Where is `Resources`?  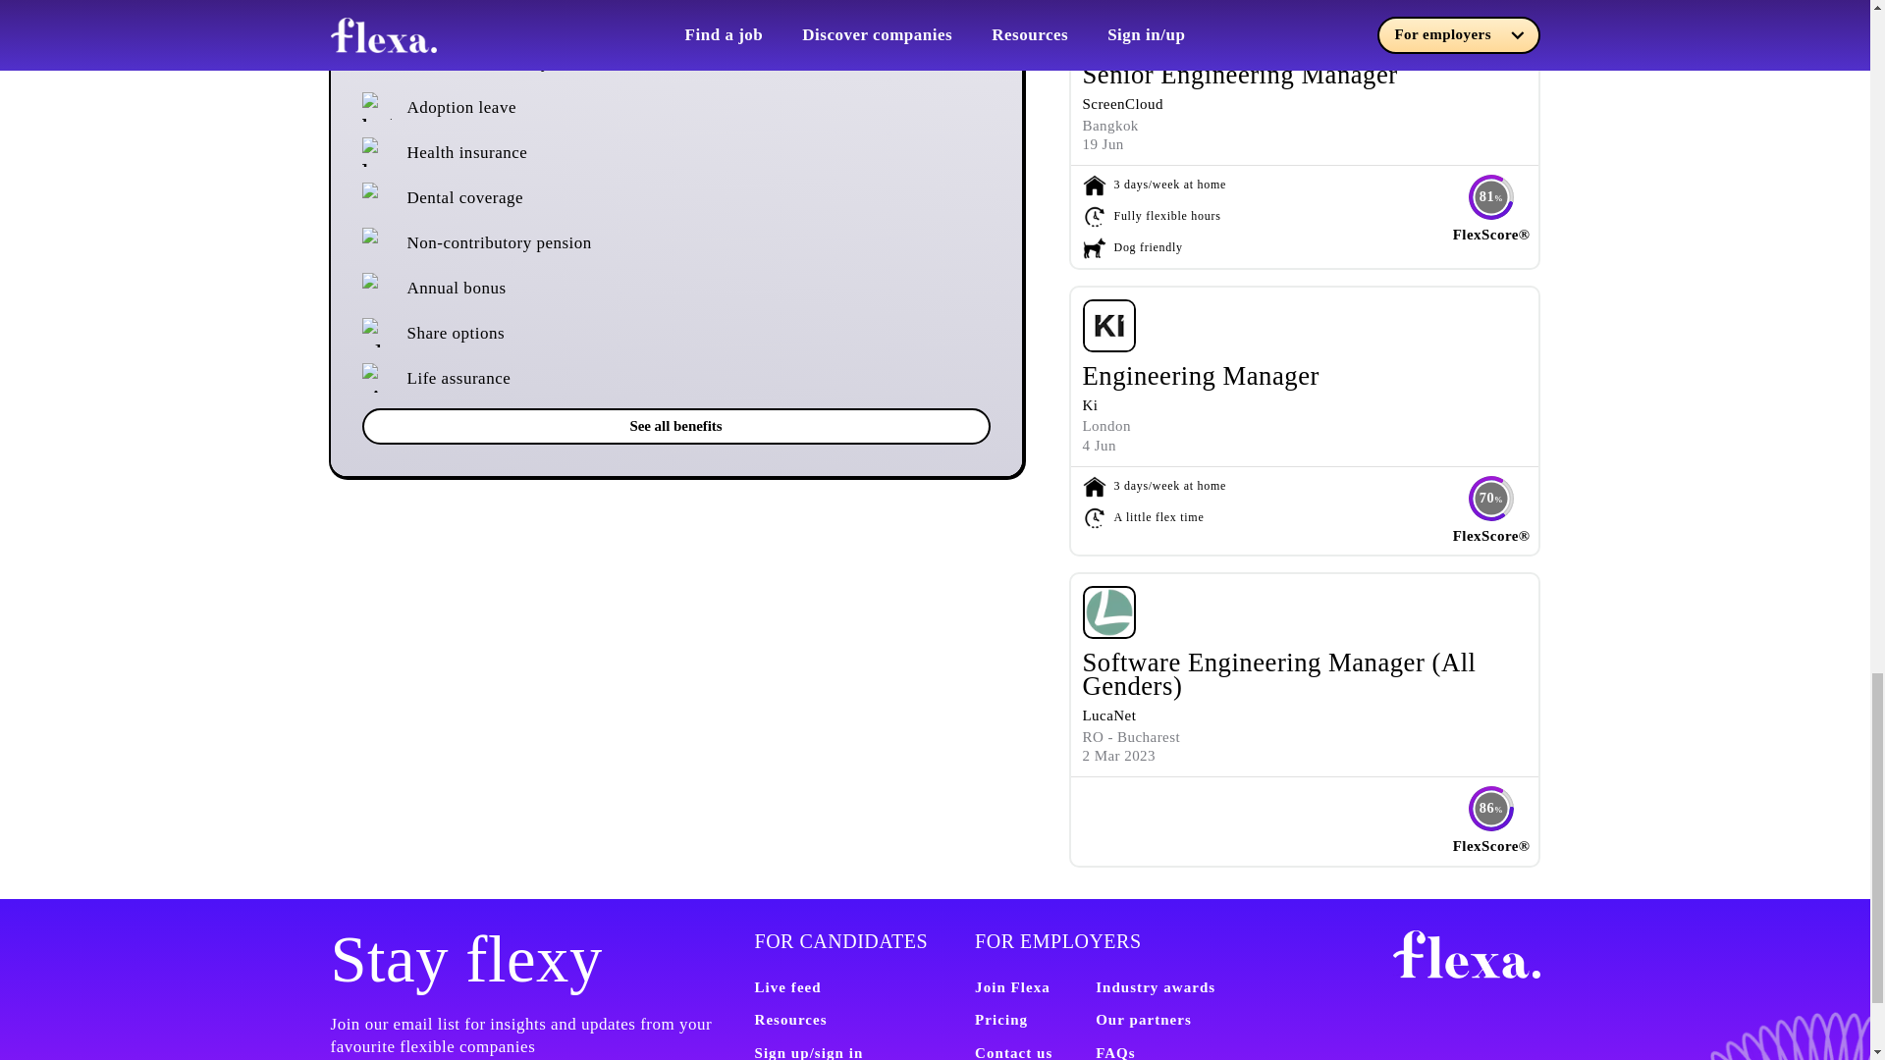
Resources is located at coordinates (790, 1019).